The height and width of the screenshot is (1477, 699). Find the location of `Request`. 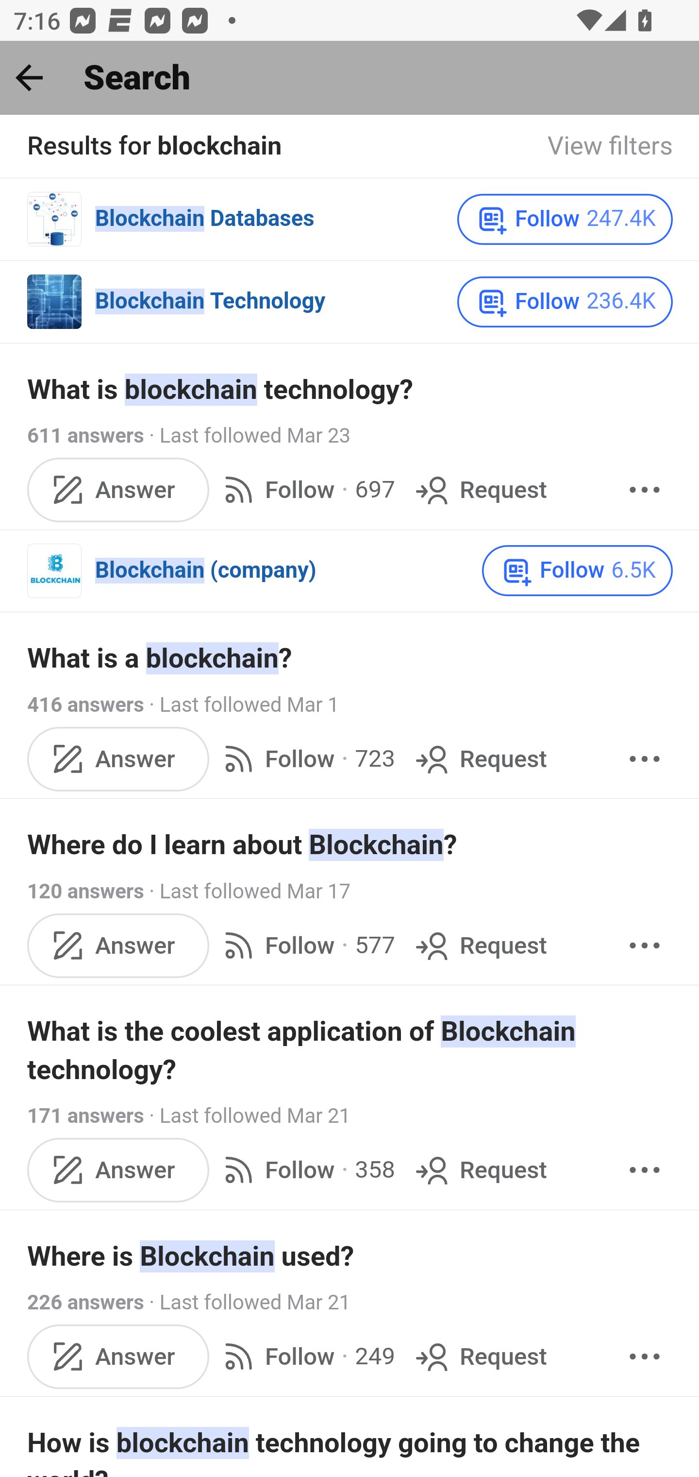

Request is located at coordinates (480, 945).